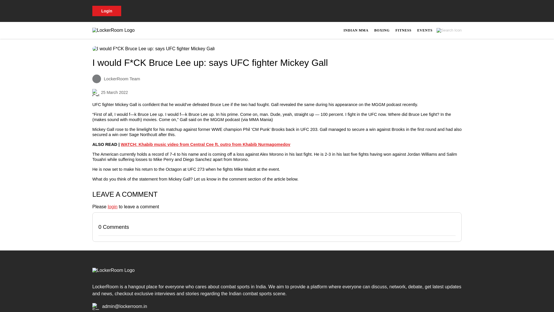 The image size is (554, 312). Describe the element at coordinates (403, 30) in the screenshot. I see `FITNESS` at that location.